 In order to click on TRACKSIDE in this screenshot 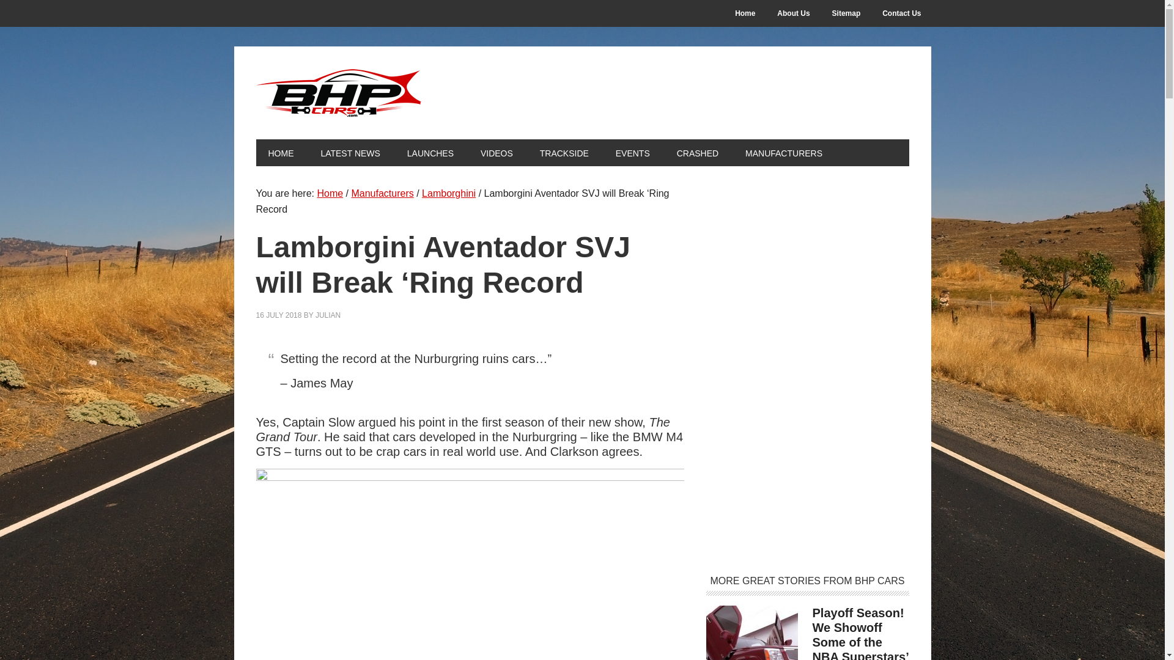, I will do `click(564, 153)`.